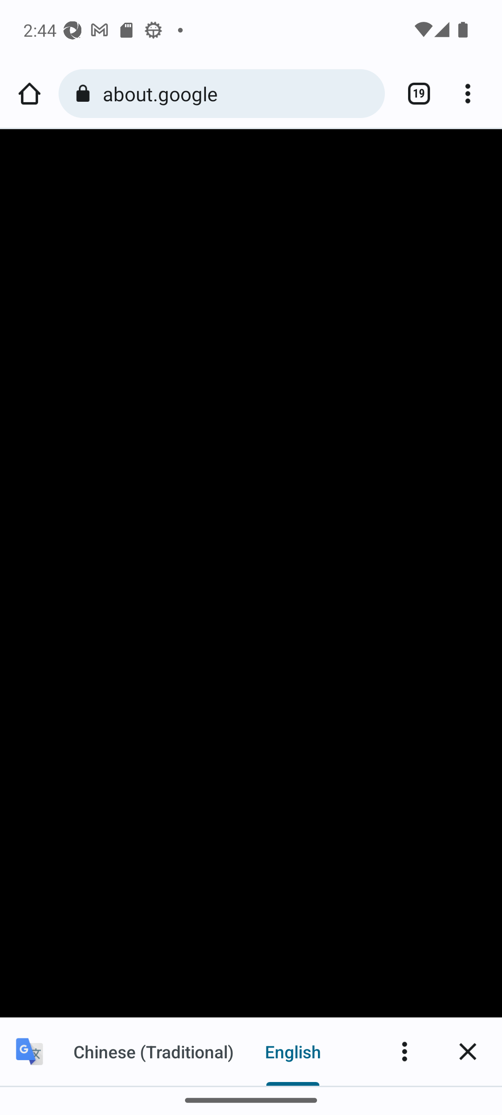  I want to click on Chinese (Traditional), so click(153, 1051).